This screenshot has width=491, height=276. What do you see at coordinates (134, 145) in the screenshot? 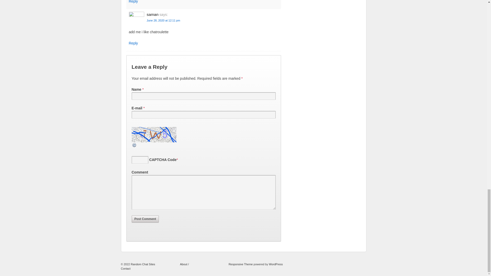
I see `Refresh Image` at bounding box center [134, 145].